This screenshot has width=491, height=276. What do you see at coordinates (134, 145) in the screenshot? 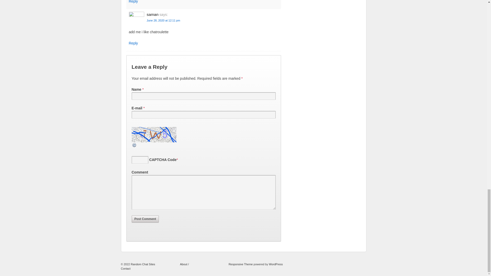
I see `Refresh Image` at bounding box center [134, 145].